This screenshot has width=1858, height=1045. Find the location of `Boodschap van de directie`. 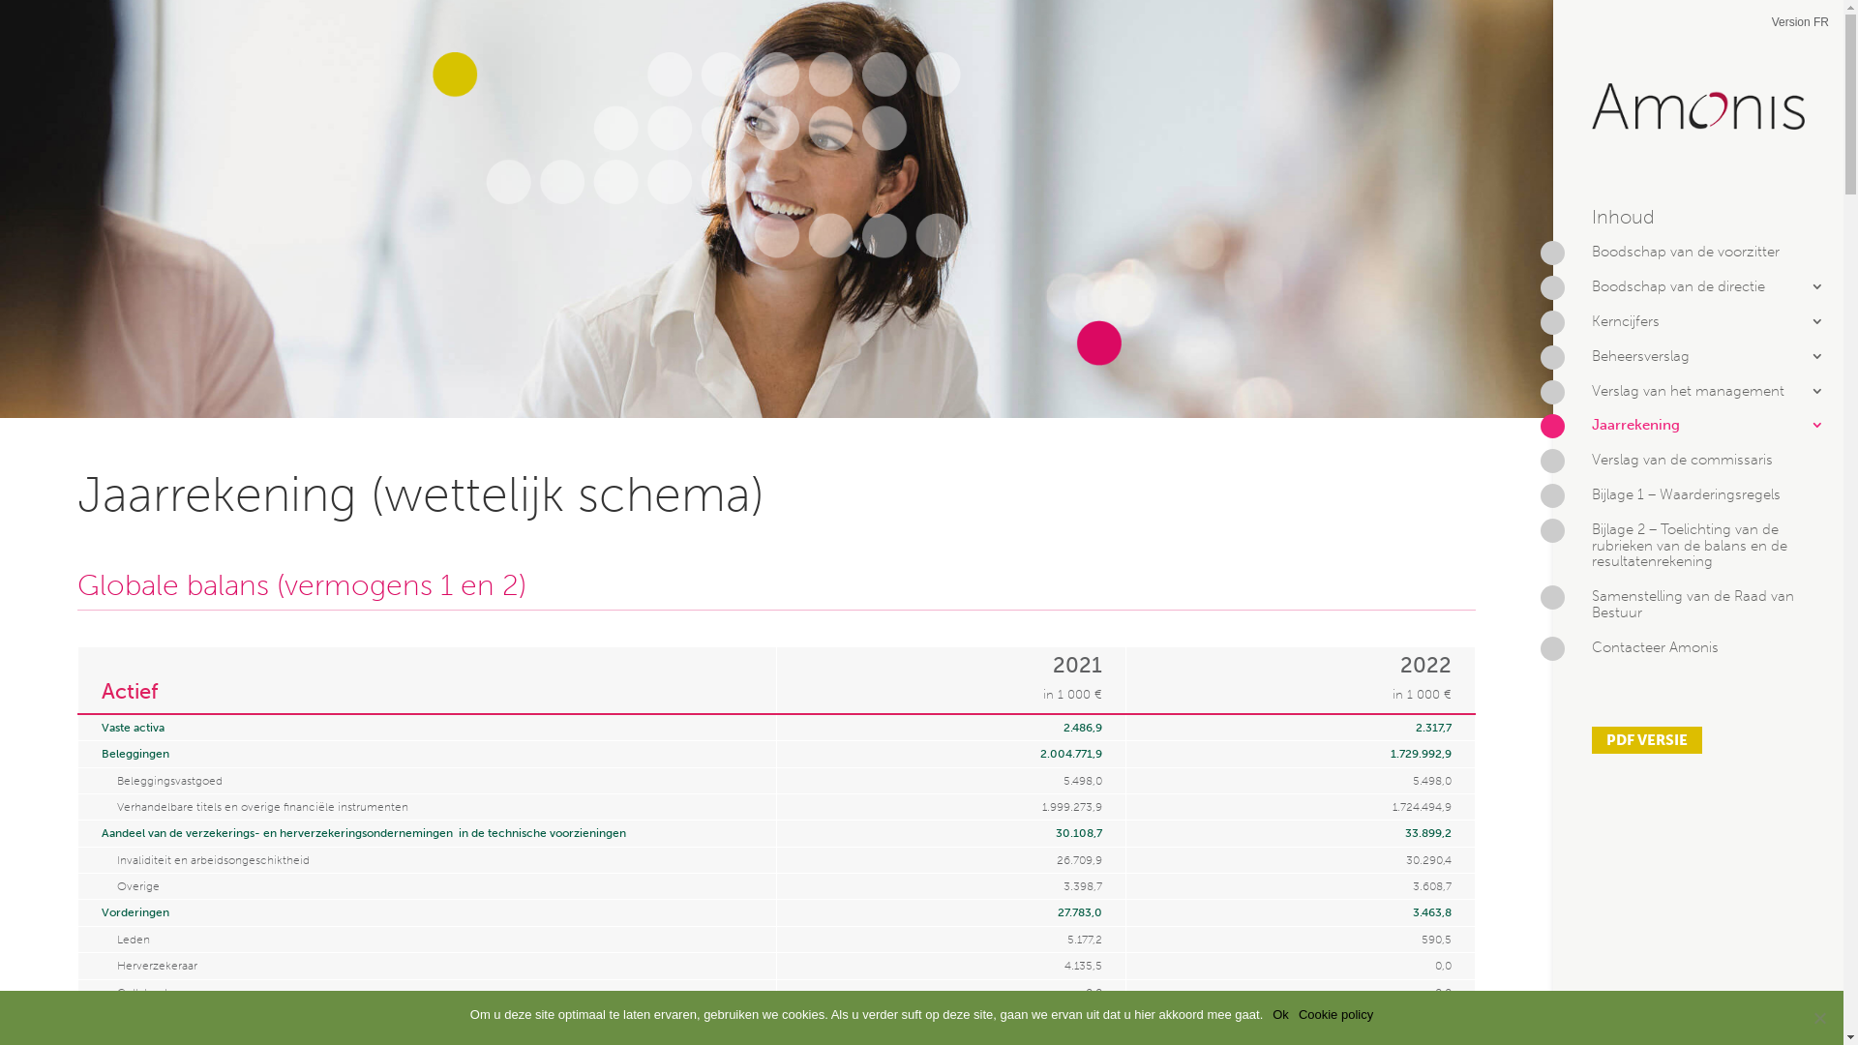

Boodschap van de directie is located at coordinates (1698, 296).